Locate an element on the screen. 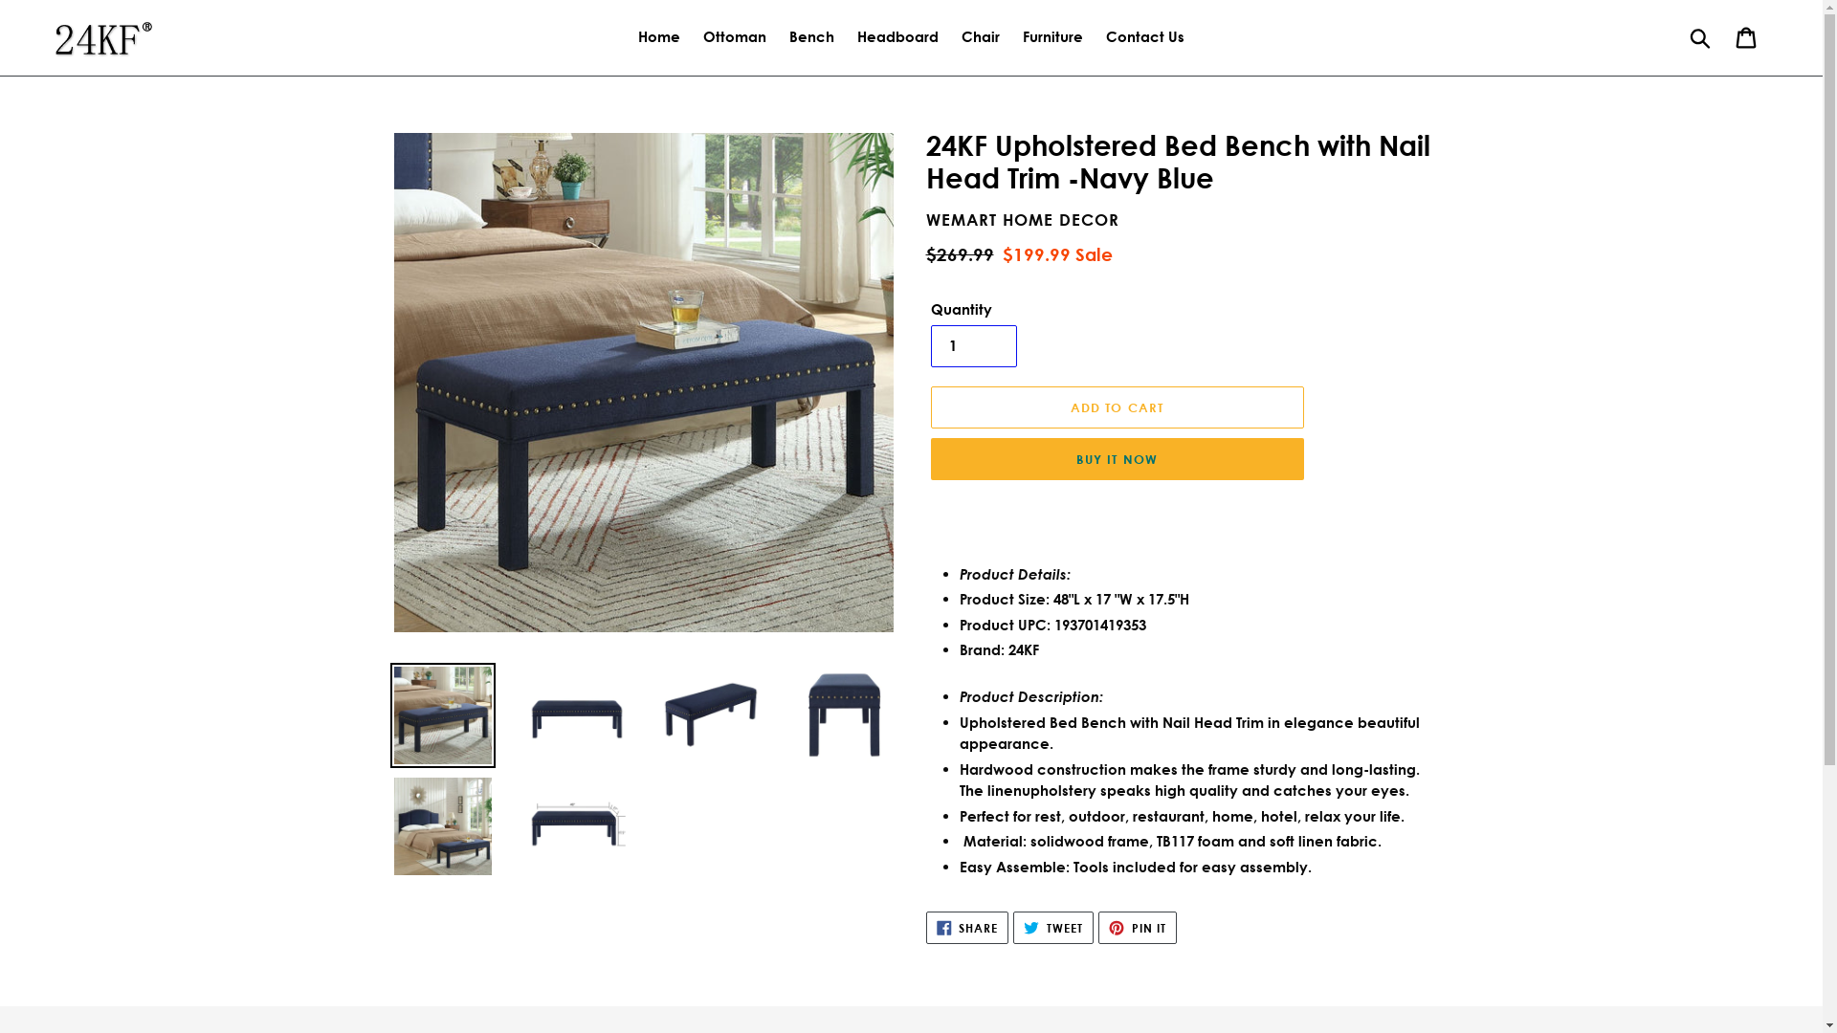  Chair is located at coordinates (980, 38).